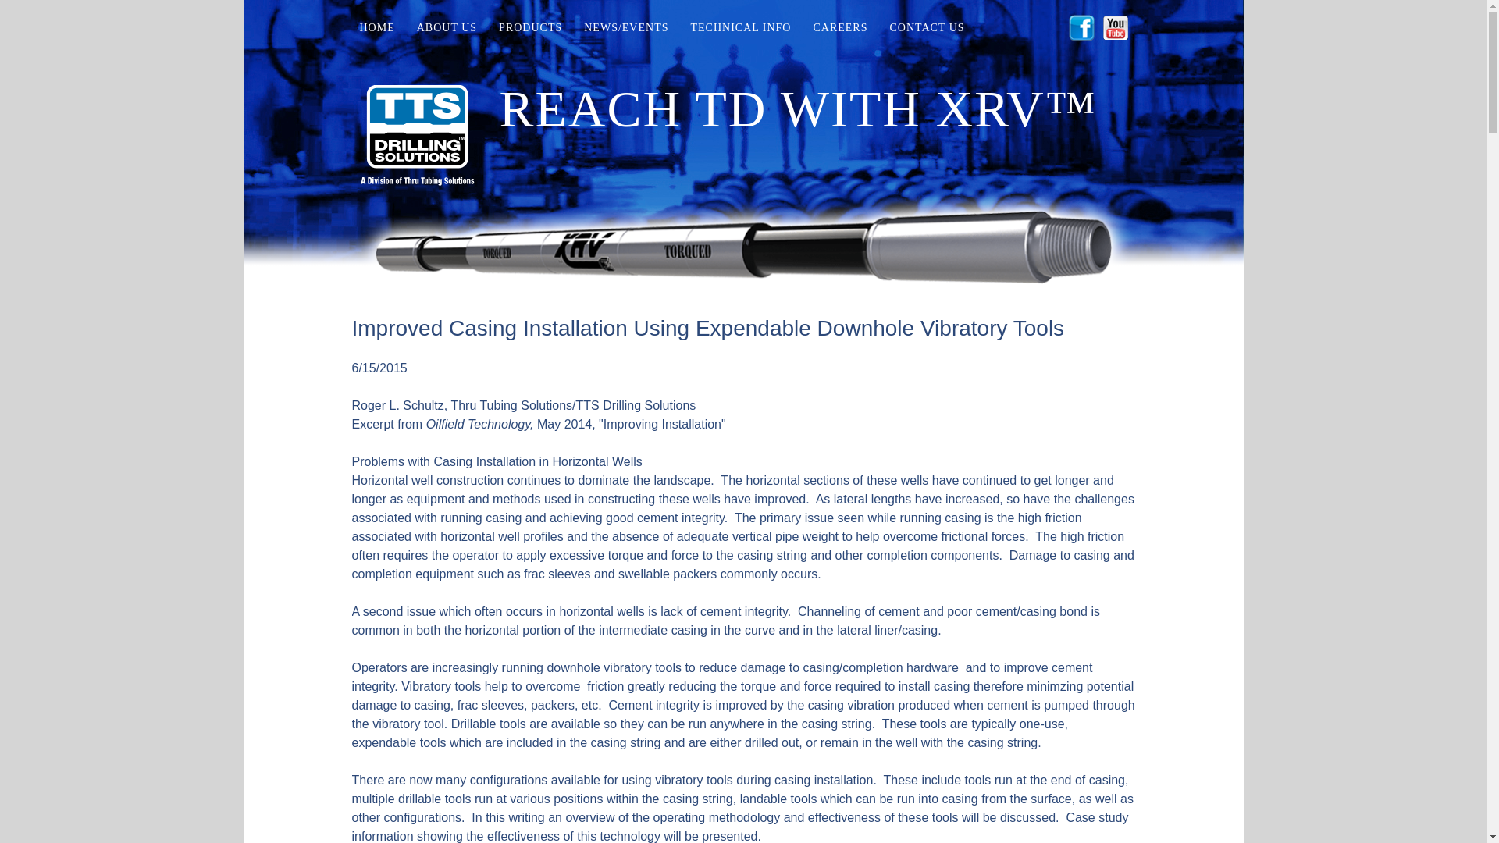  I want to click on ABOUT US, so click(447, 30).